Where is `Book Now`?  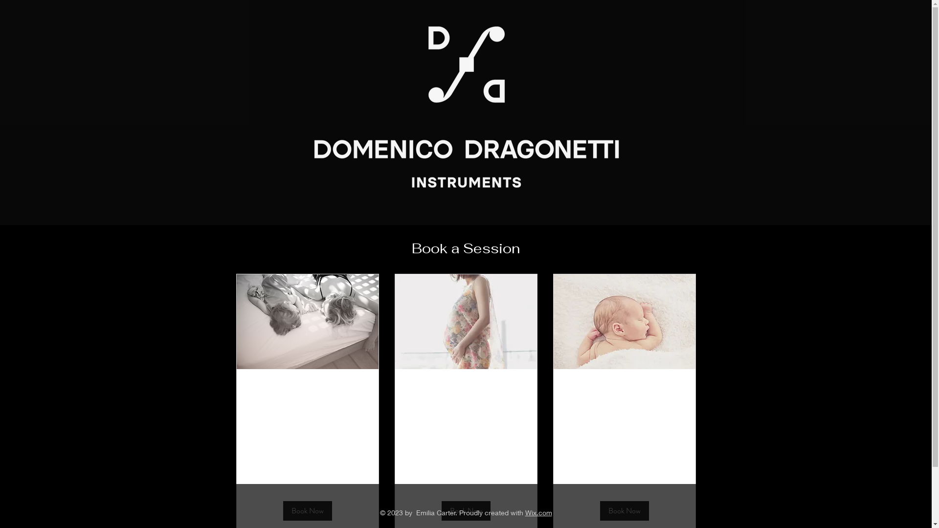 Book Now is located at coordinates (307, 511).